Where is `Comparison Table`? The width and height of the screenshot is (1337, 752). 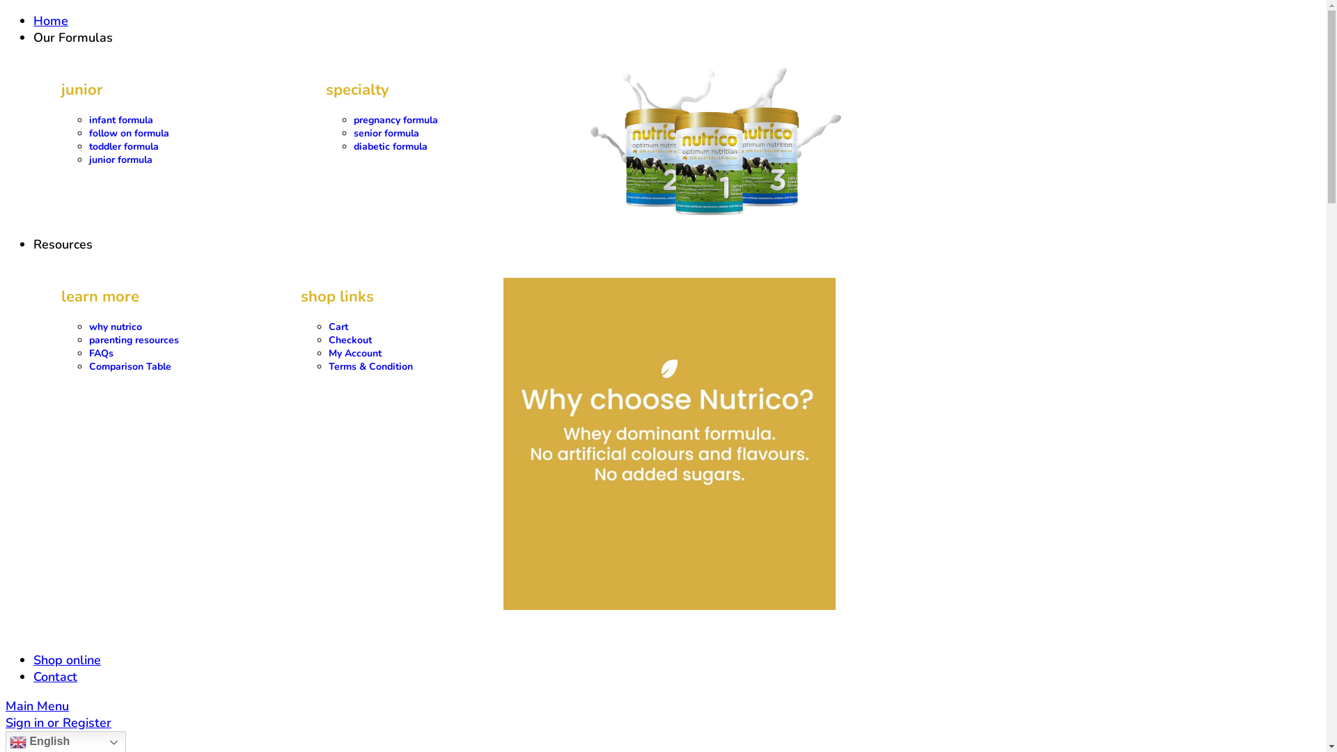
Comparison Table is located at coordinates (130, 366).